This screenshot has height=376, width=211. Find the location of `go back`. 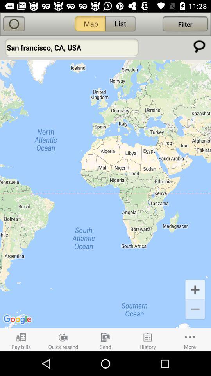

go back is located at coordinates (14, 24).